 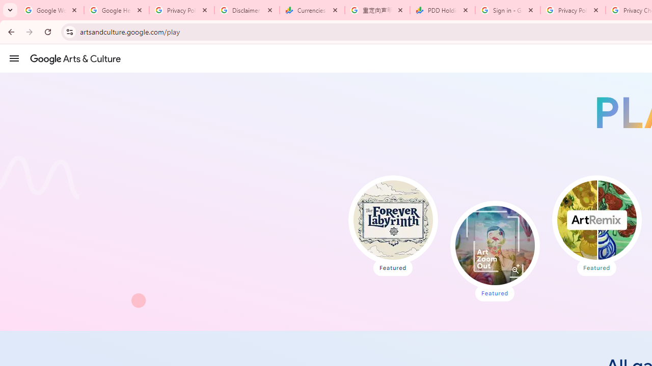 I want to click on Currencies - Google Finance, so click(x=312, y=10).